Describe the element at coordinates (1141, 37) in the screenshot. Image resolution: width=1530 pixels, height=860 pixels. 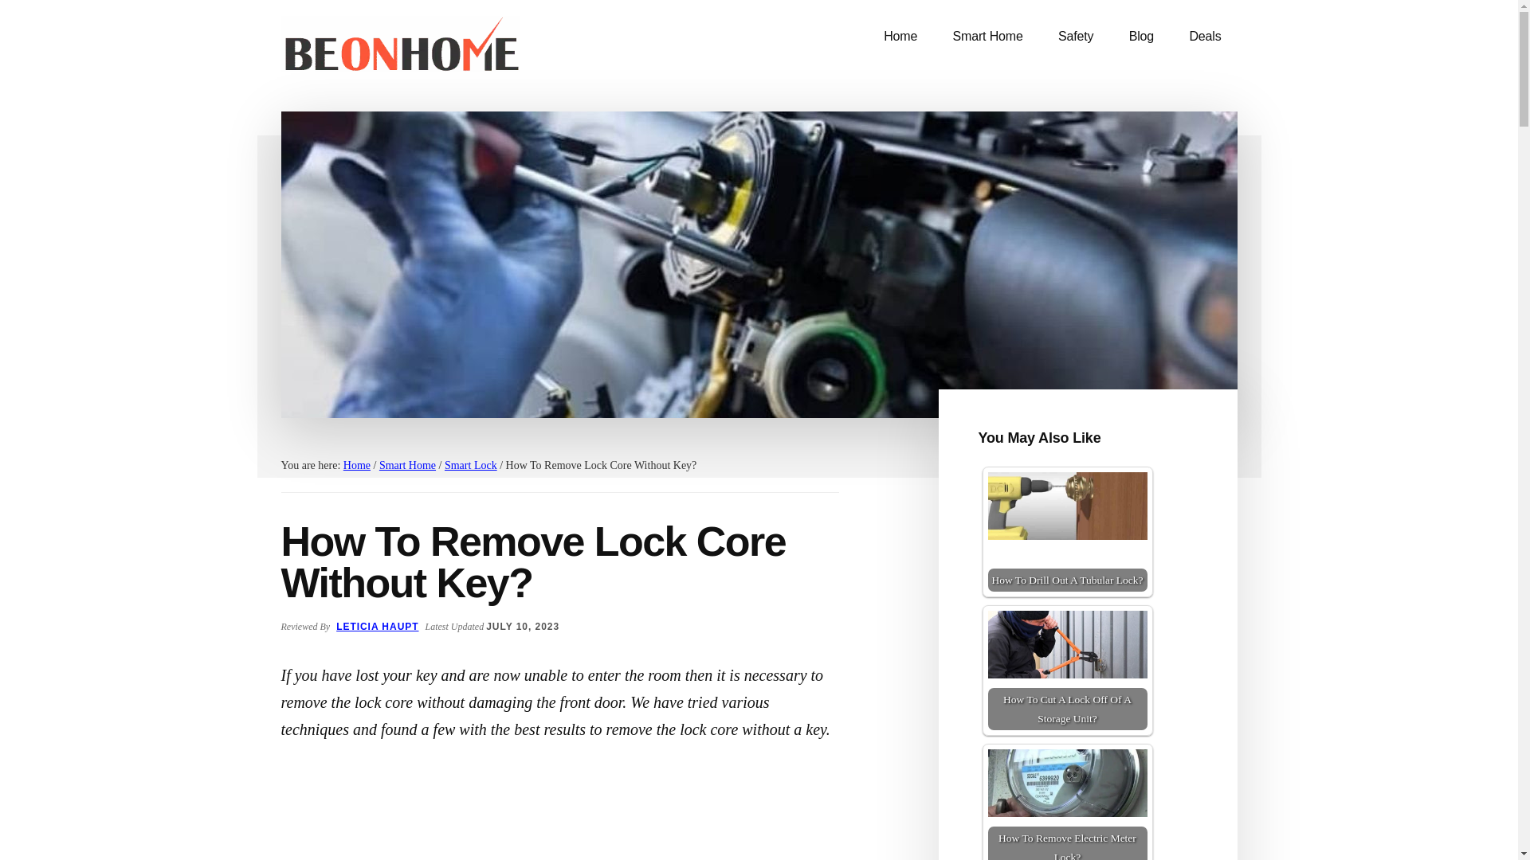
I see `Blog` at that location.